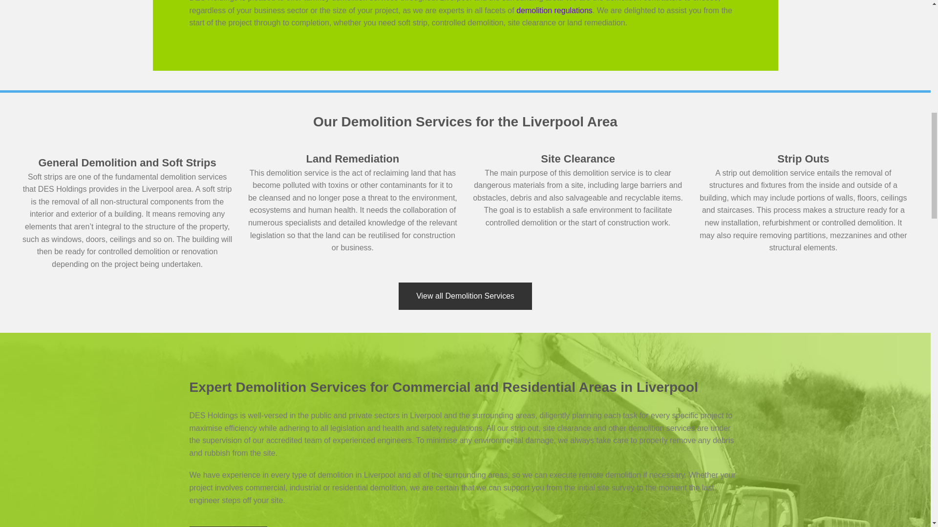 This screenshot has height=527, width=938. What do you see at coordinates (127, 162) in the screenshot?
I see `General Demolition and Soft Strips` at bounding box center [127, 162].